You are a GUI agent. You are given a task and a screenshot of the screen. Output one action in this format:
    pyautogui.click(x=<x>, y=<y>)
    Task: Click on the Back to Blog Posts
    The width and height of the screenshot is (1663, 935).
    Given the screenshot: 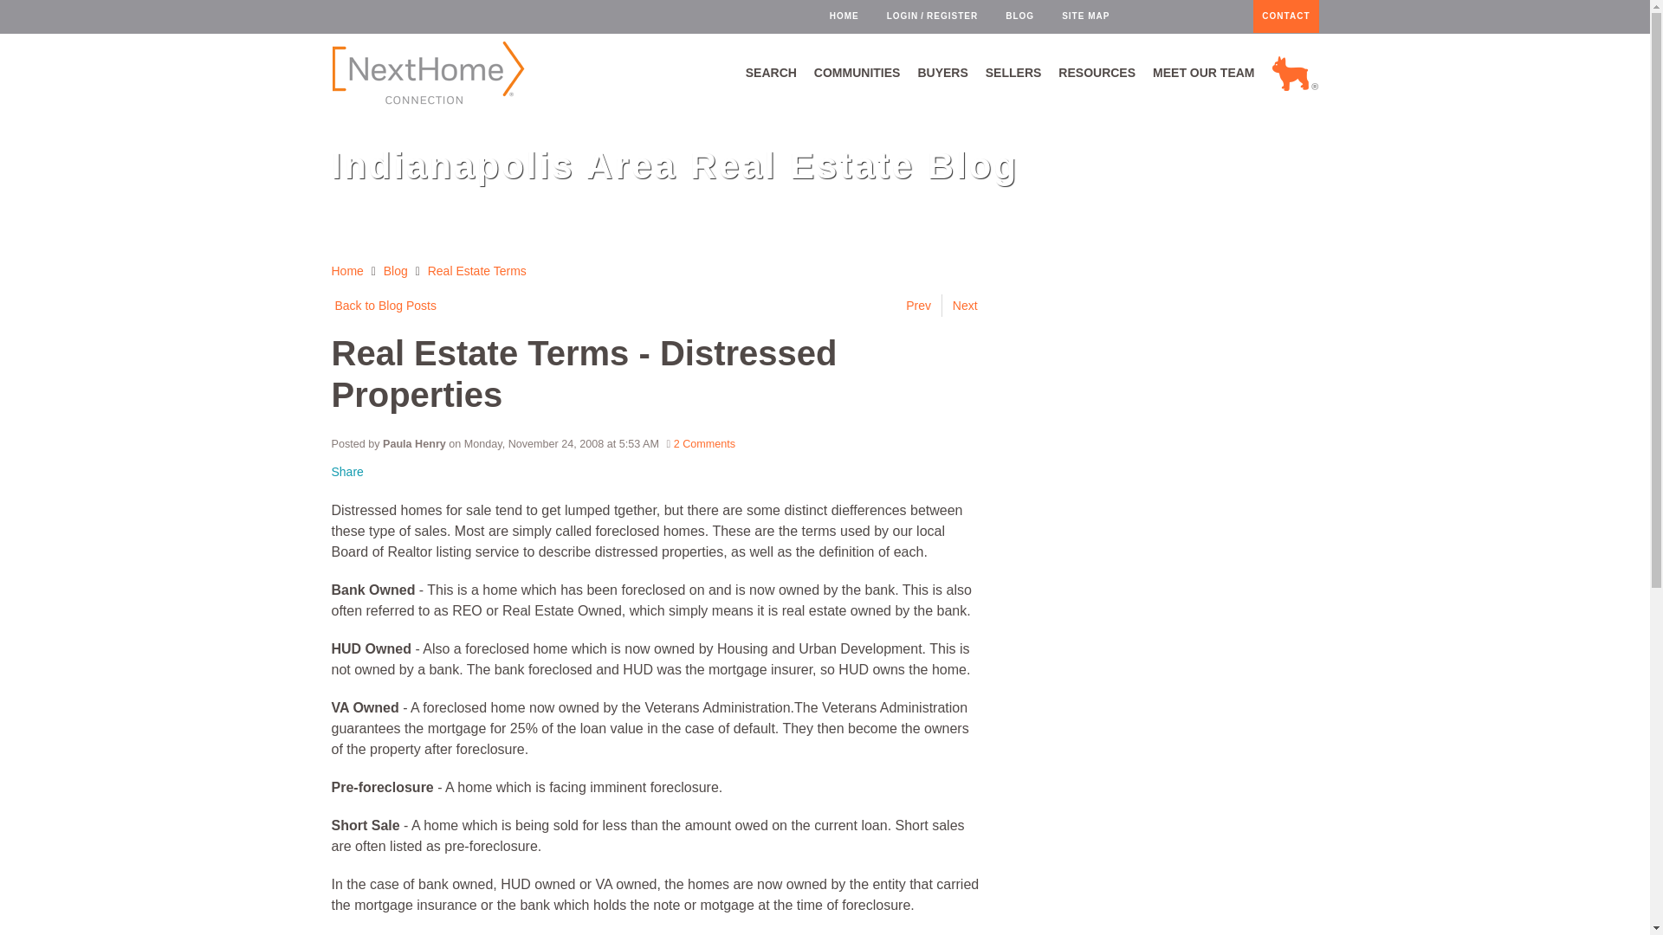 What is the action you would take?
    pyautogui.click(x=383, y=306)
    